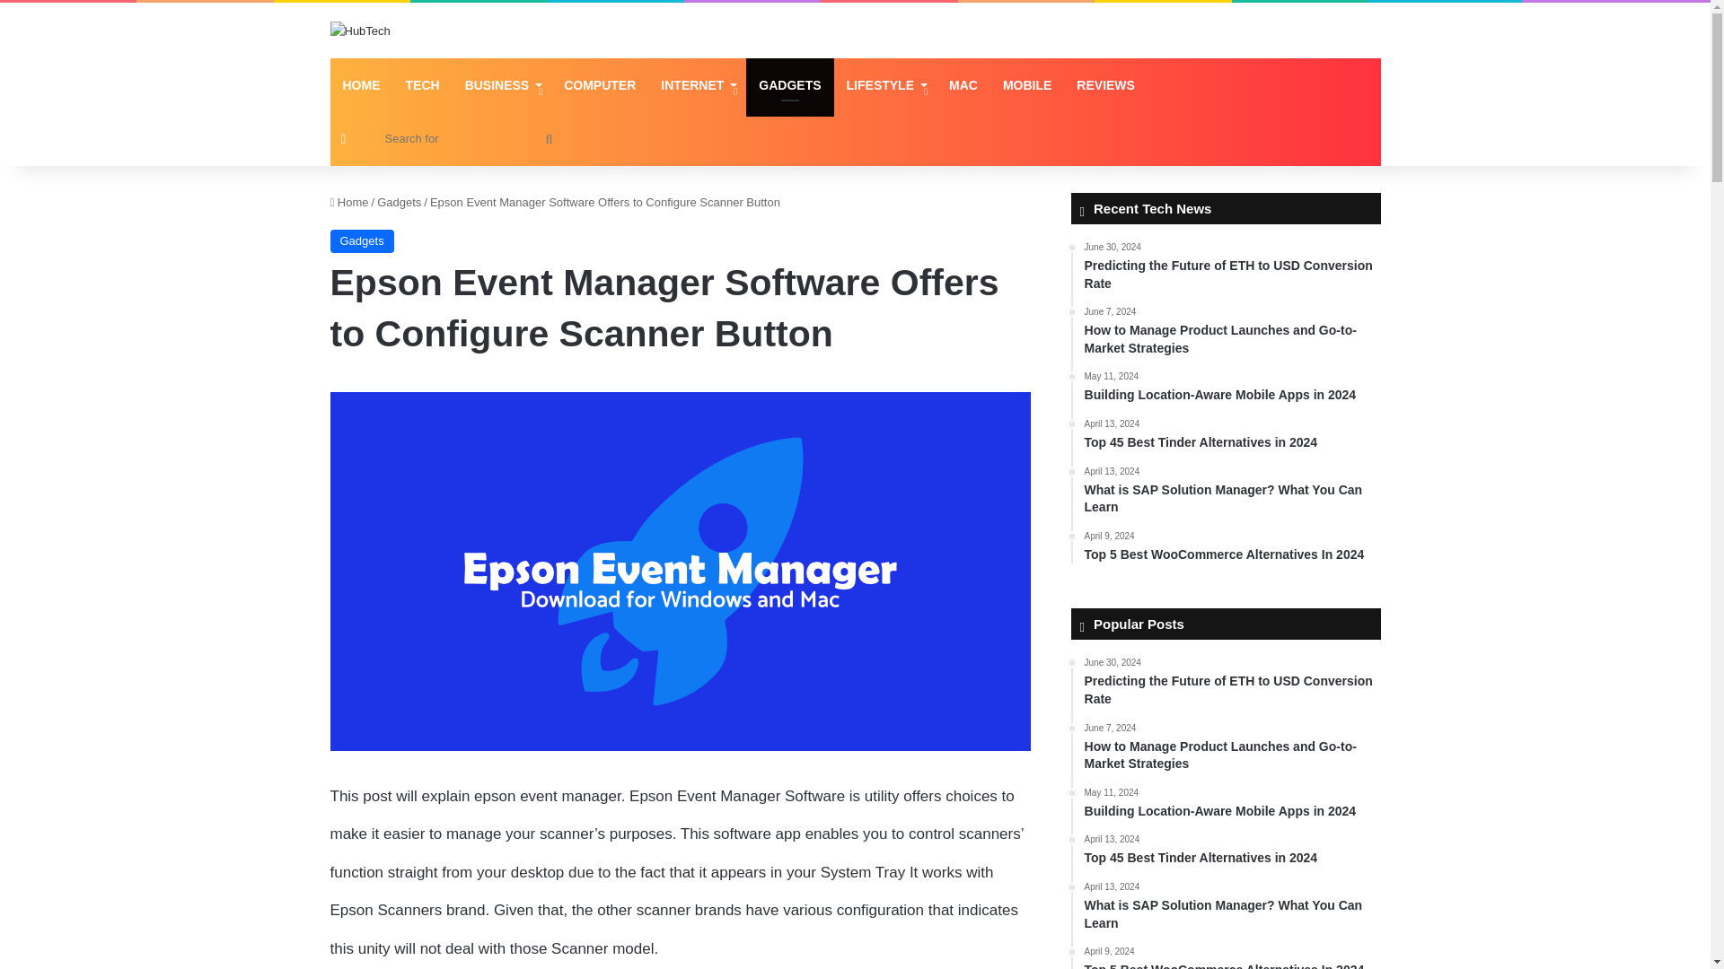 Image resolution: width=1724 pixels, height=969 pixels. Describe the element at coordinates (466, 138) in the screenshot. I see `Search for` at that location.